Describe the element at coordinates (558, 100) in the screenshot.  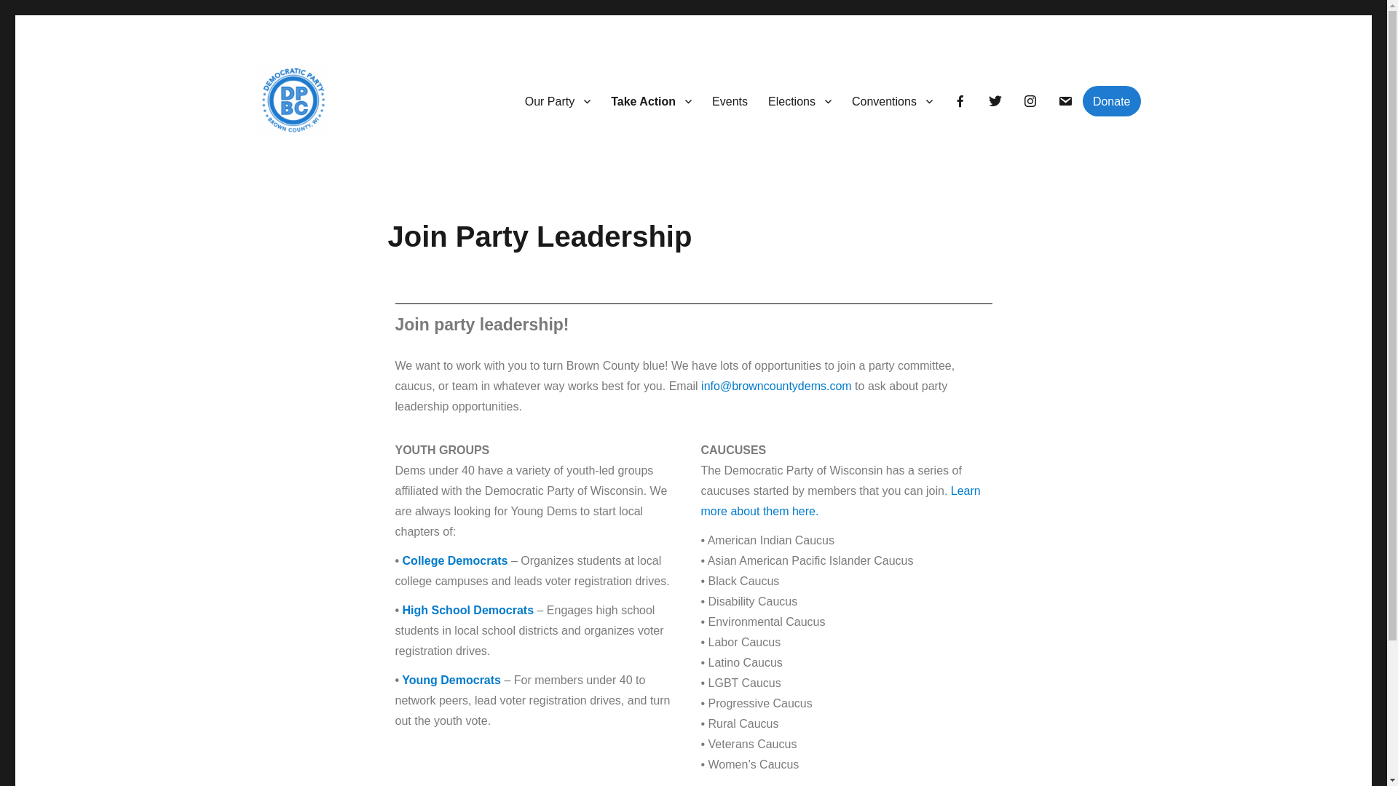
I see `Our Party` at that location.